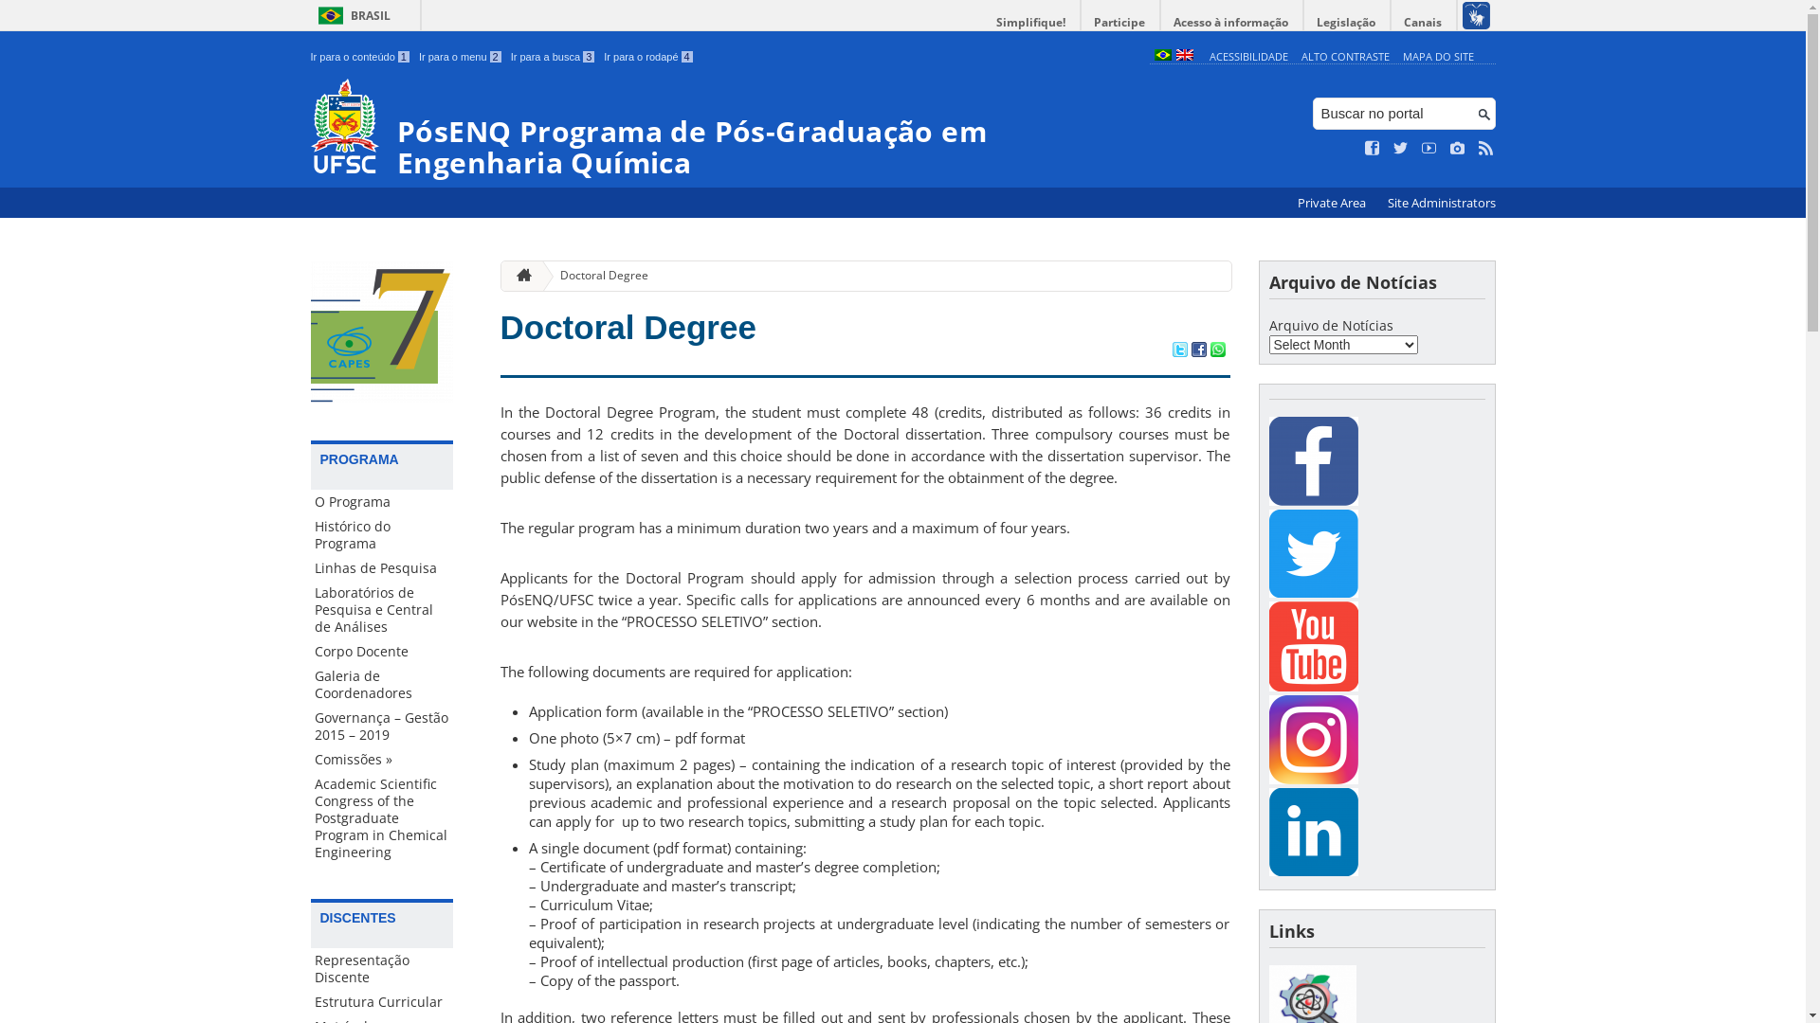 This screenshot has height=1023, width=1820. What do you see at coordinates (554, 57) in the screenshot?
I see `Ir para a busca 3` at bounding box center [554, 57].